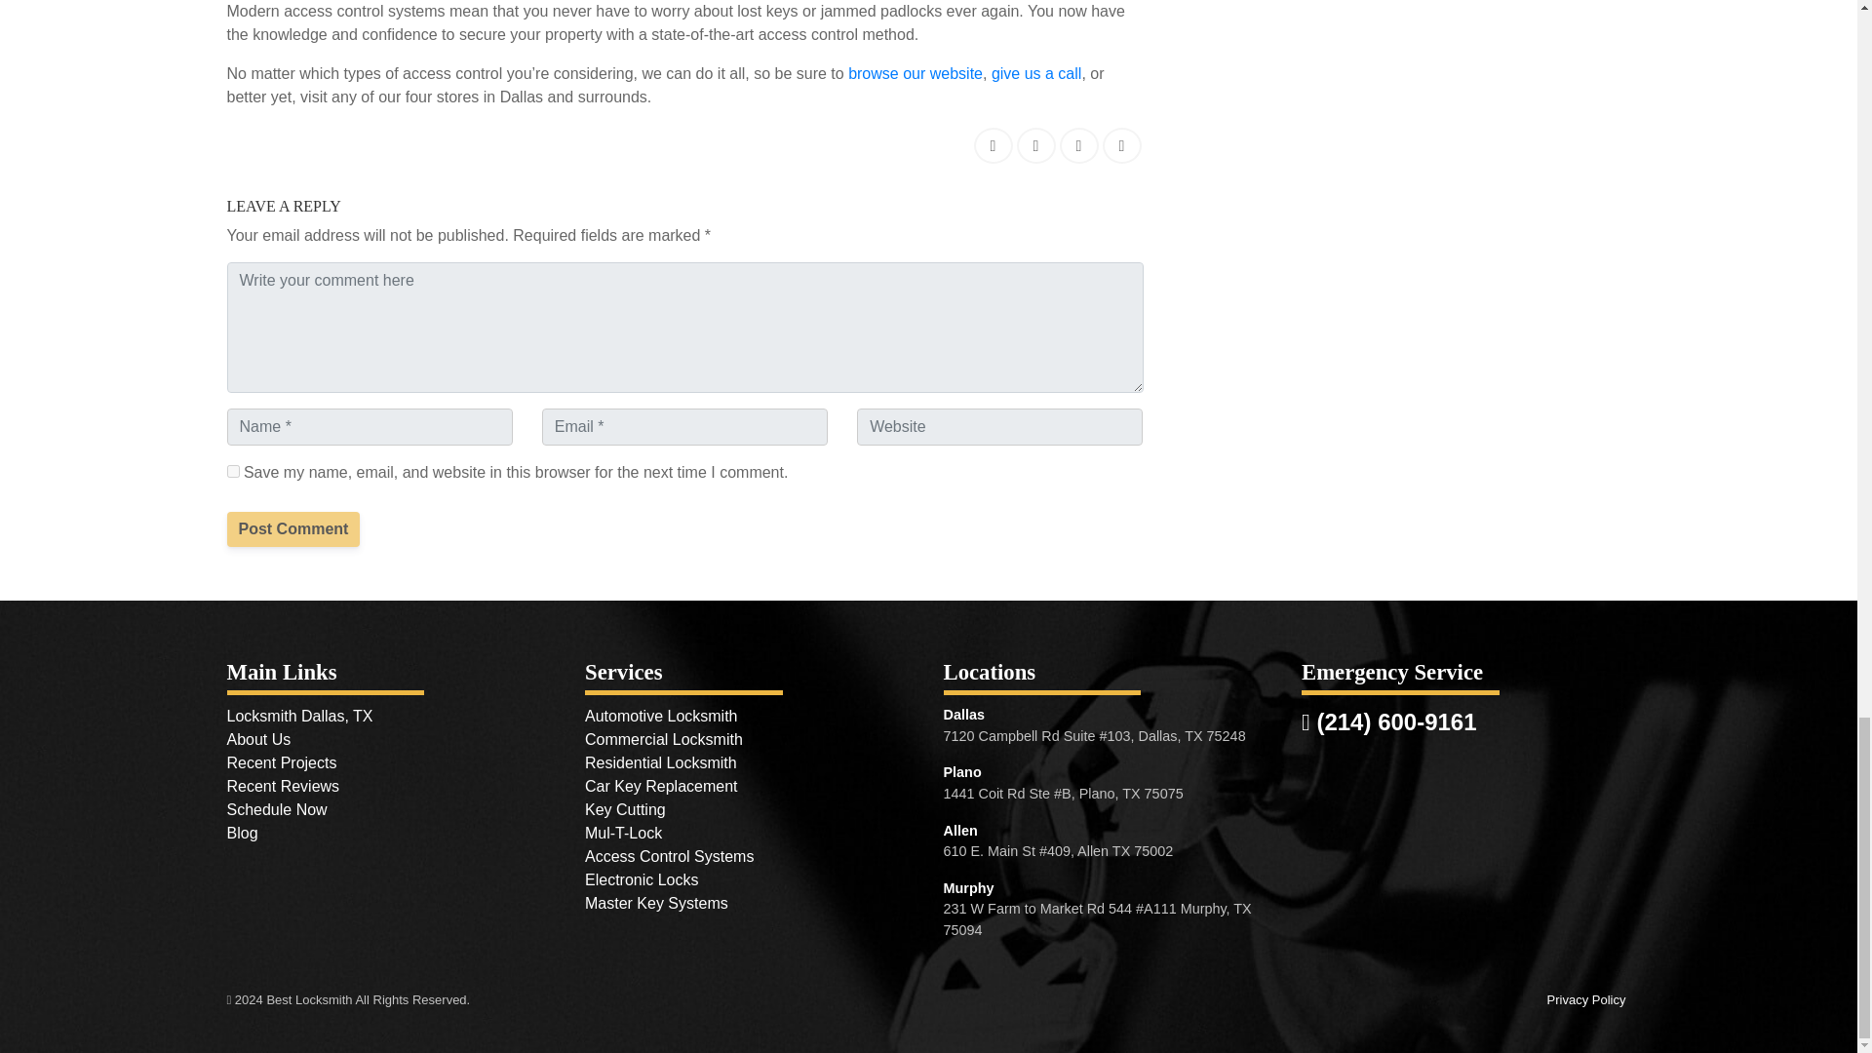  Describe the element at coordinates (993, 145) in the screenshot. I see `Share this via Facebook` at that location.